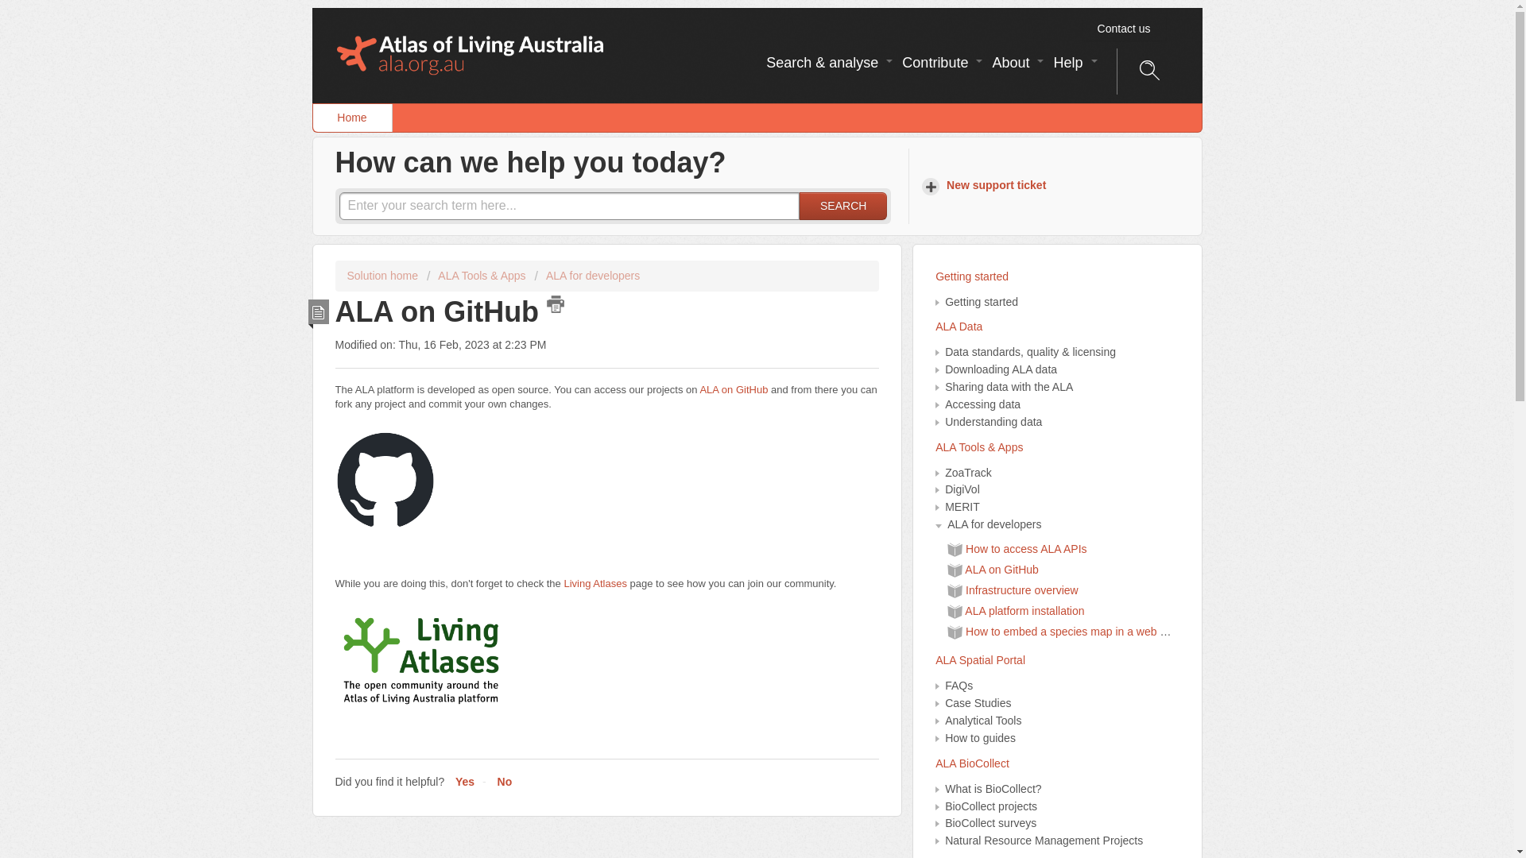  What do you see at coordinates (1024, 611) in the screenshot?
I see `ALA platform installation` at bounding box center [1024, 611].